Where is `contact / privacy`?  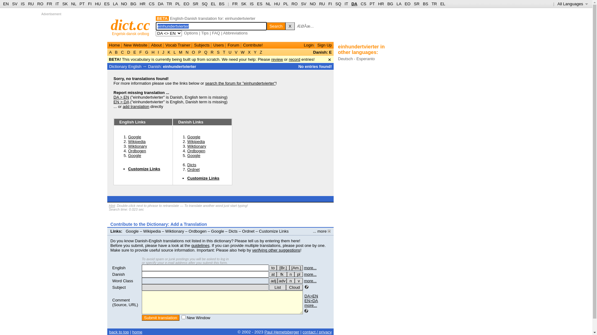 contact / privacy is located at coordinates (317, 332).